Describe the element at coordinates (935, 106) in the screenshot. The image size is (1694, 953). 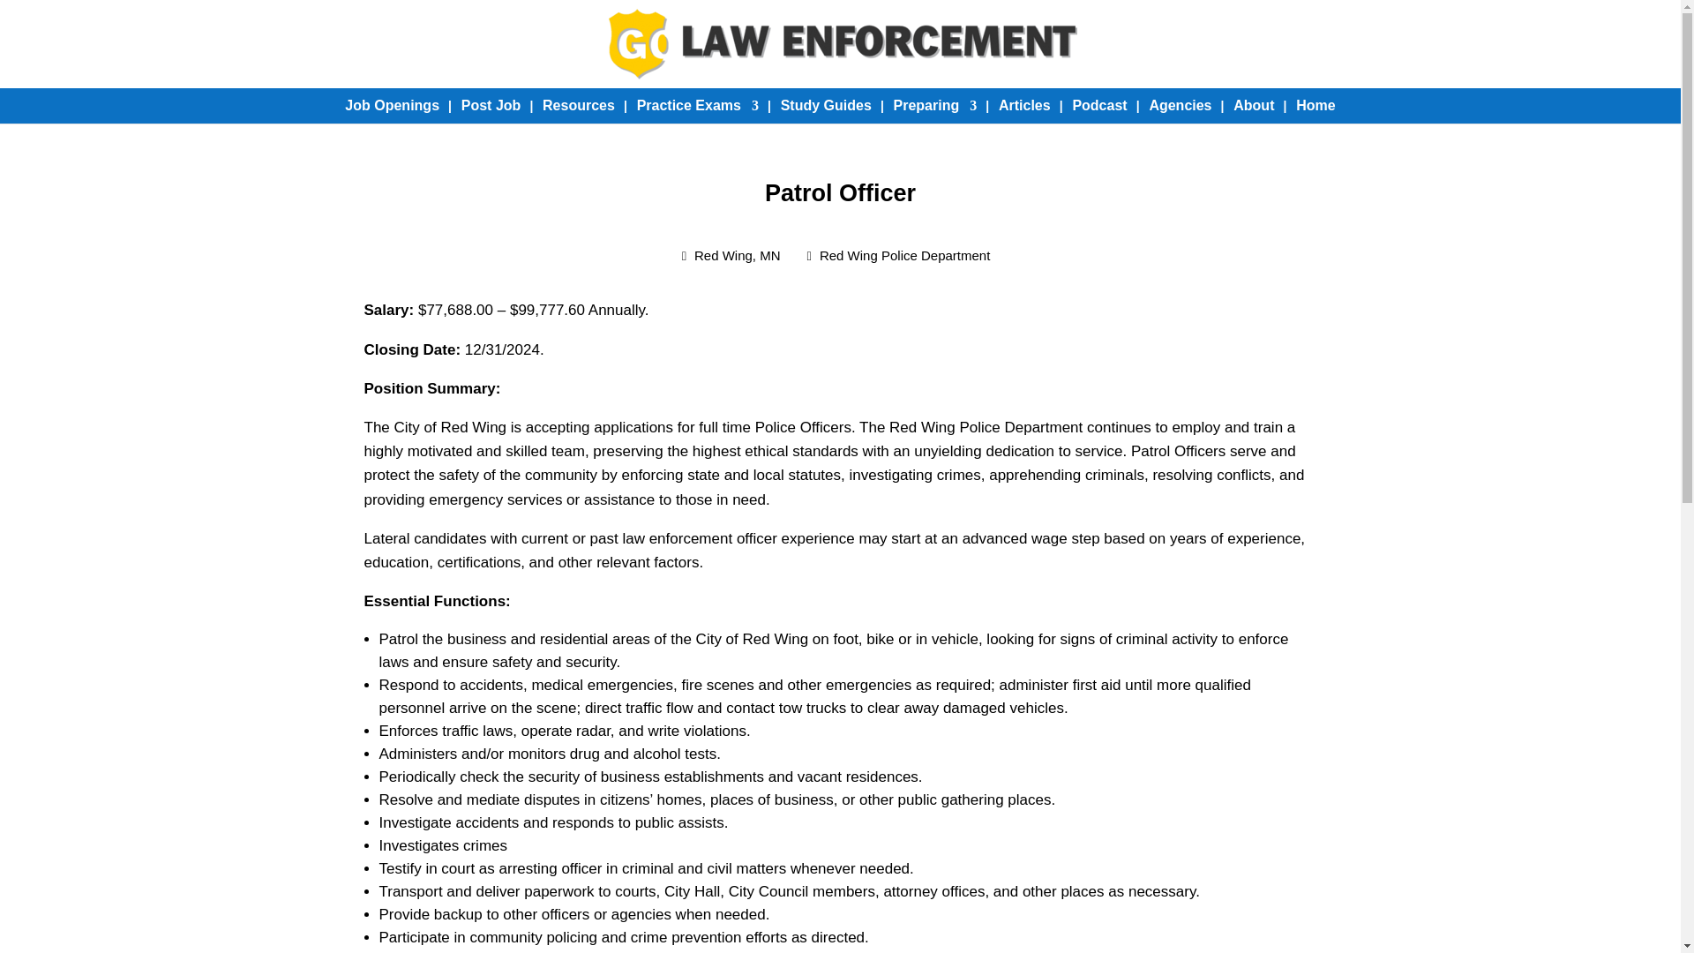
I see `Preparing` at that location.